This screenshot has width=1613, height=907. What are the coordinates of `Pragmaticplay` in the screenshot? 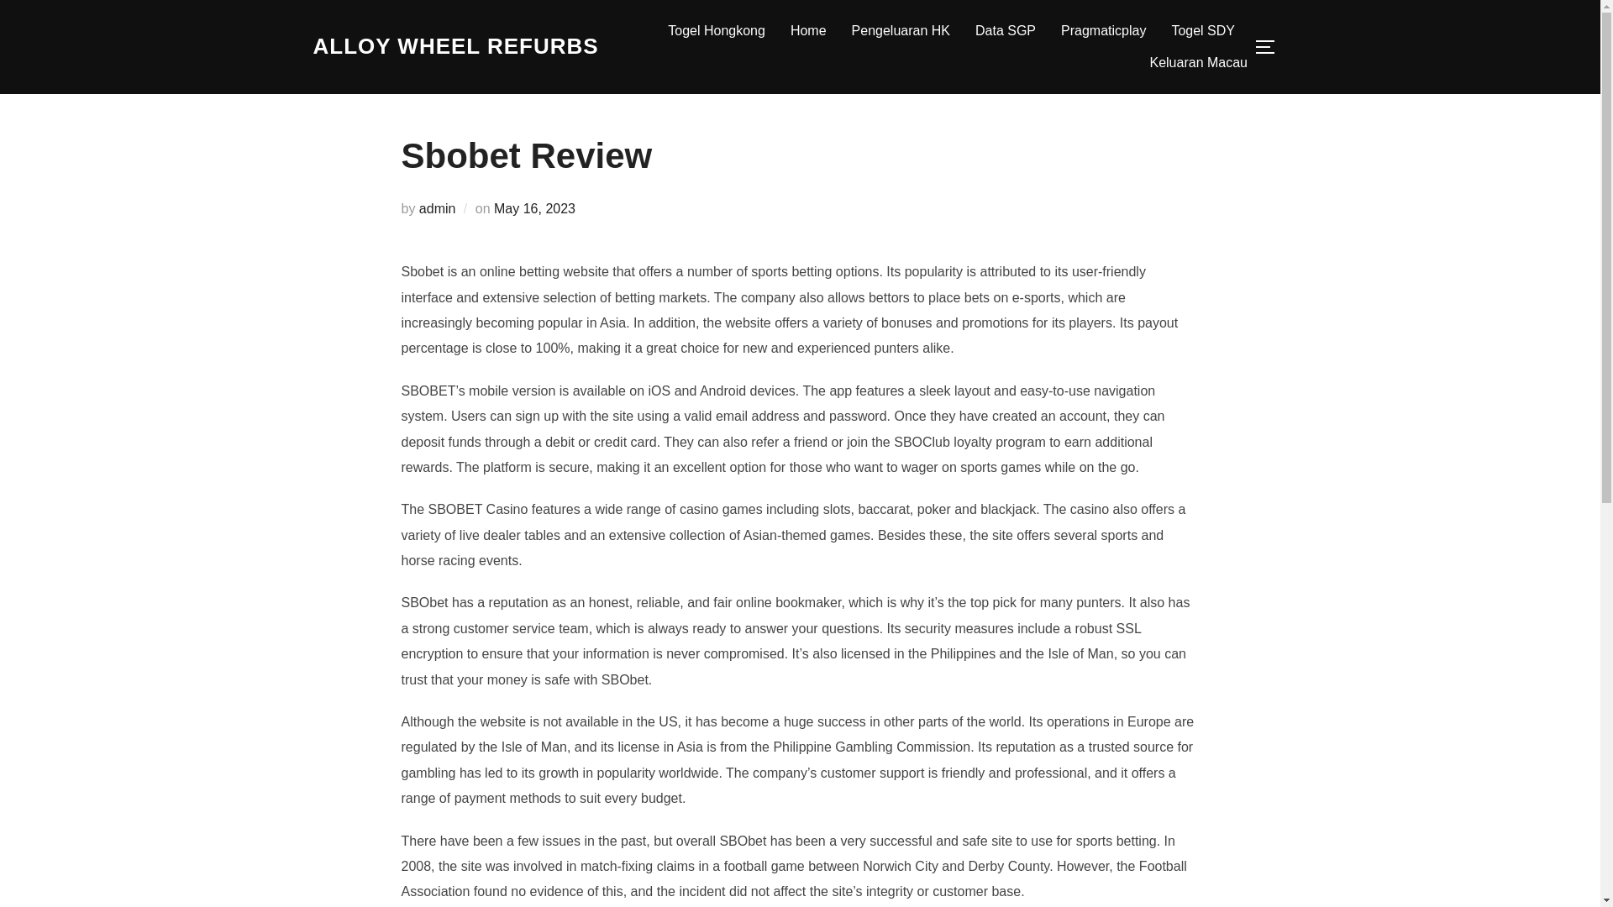 It's located at (1103, 31).